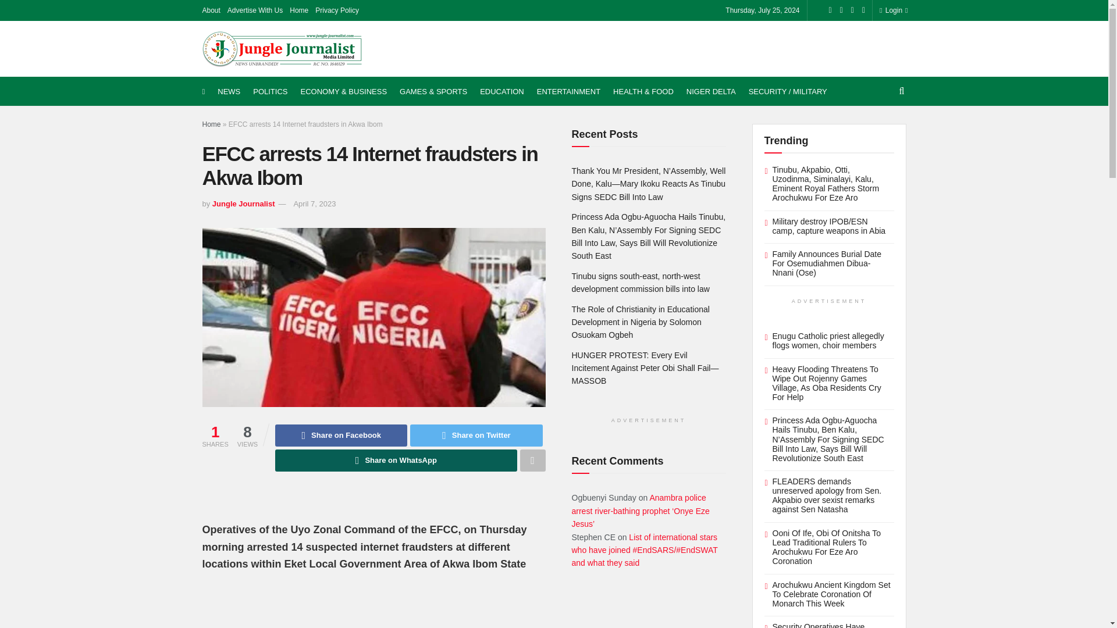 Image resolution: width=1117 pixels, height=628 pixels. What do you see at coordinates (255, 10) in the screenshot?
I see `Advertise With Us` at bounding box center [255, 10].